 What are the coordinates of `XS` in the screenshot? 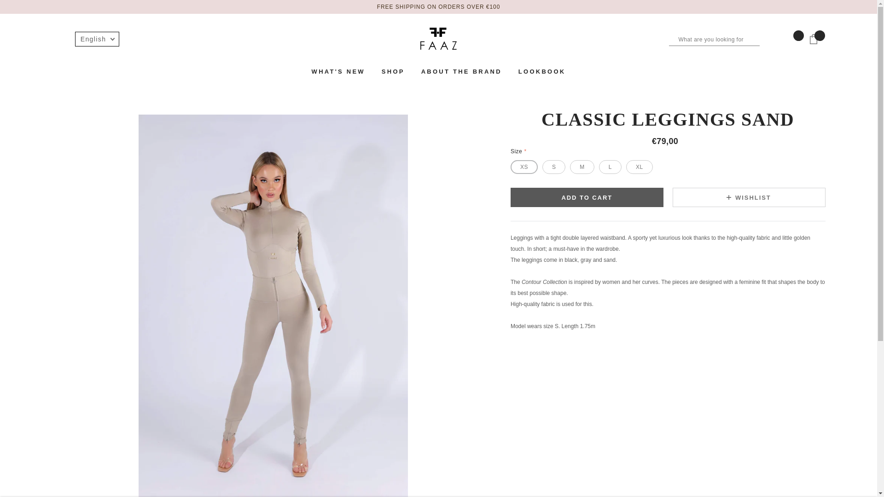 It's located at (524, 167).